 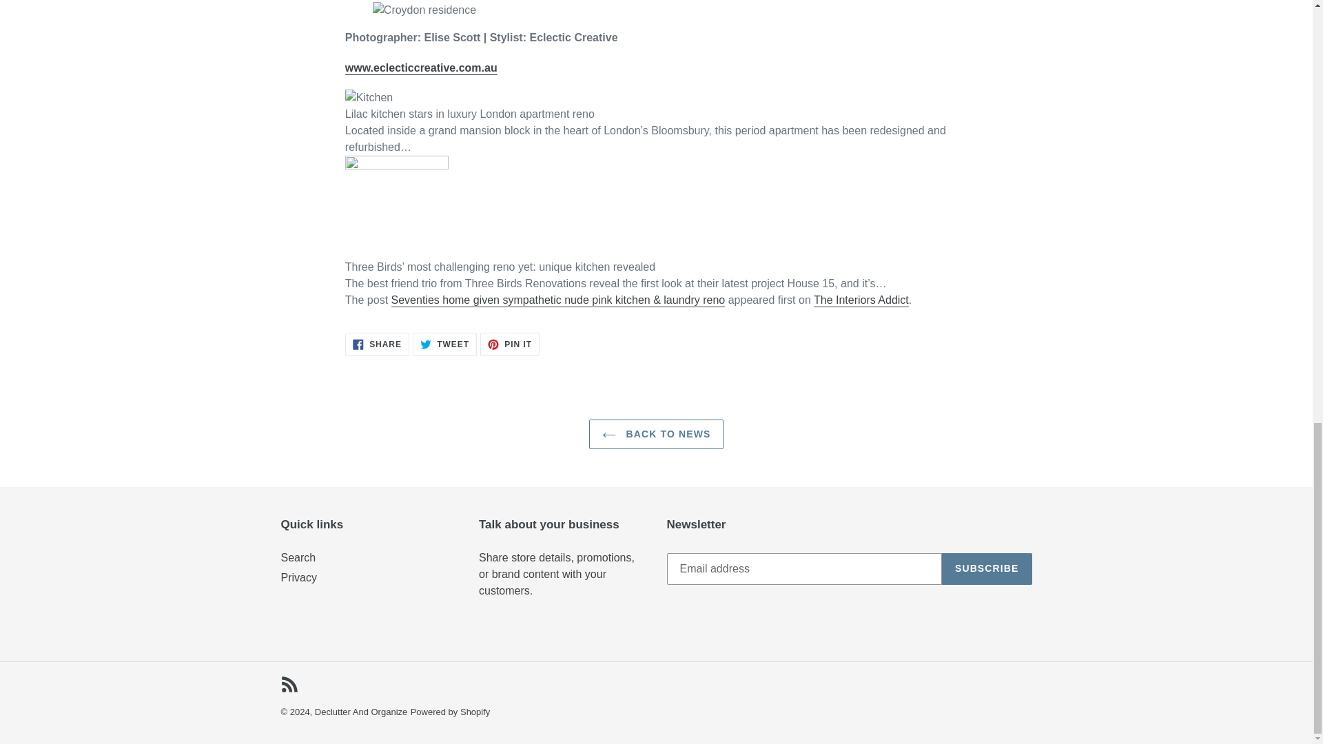 I want to click on The Interiors Addict, so click(x=289, y=683).